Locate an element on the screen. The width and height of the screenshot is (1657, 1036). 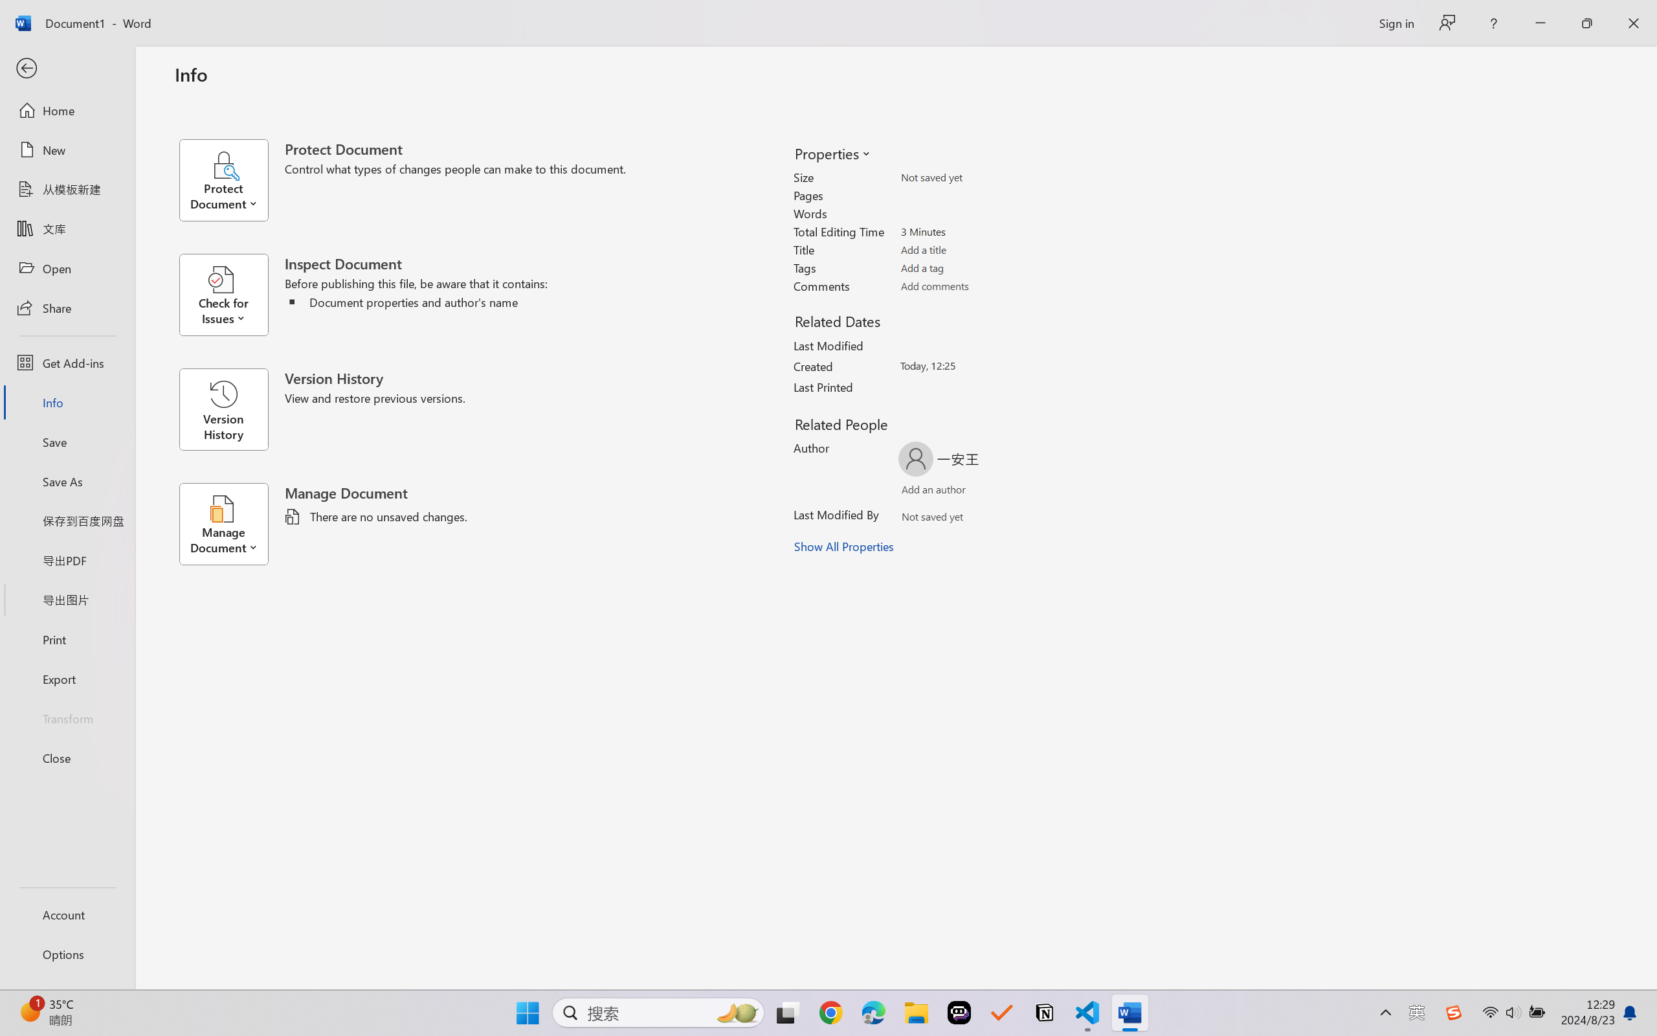
Account is located at coordinates (67, 914).